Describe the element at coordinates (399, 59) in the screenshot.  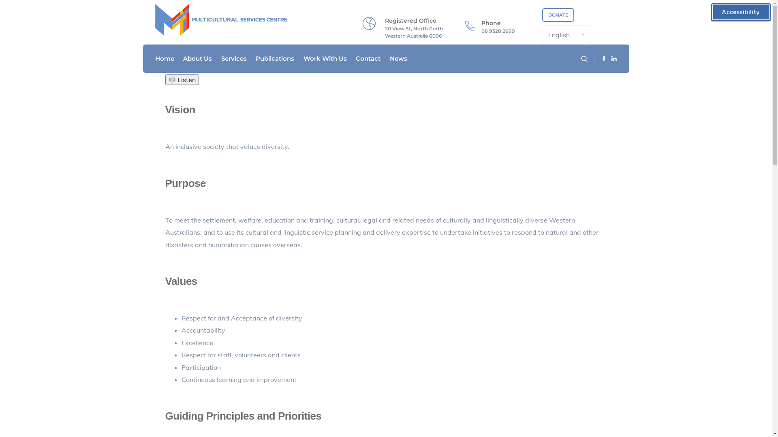
I see `News` at that location.